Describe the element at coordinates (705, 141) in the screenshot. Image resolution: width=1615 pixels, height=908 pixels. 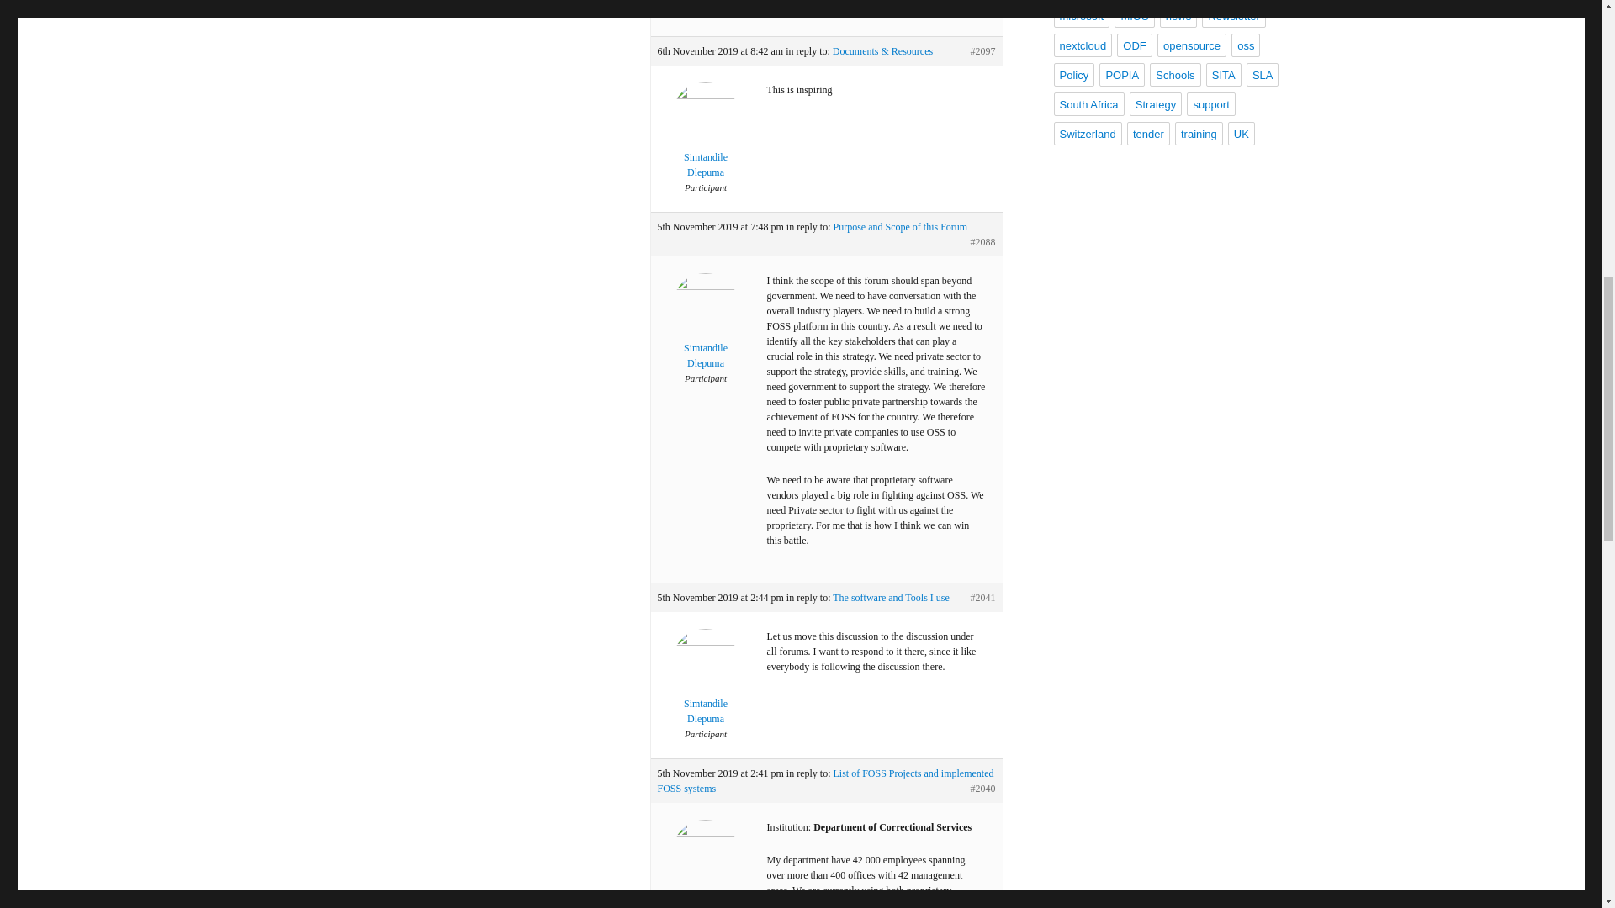
I see `View Simtandile Dlepuma's profile` at that location.